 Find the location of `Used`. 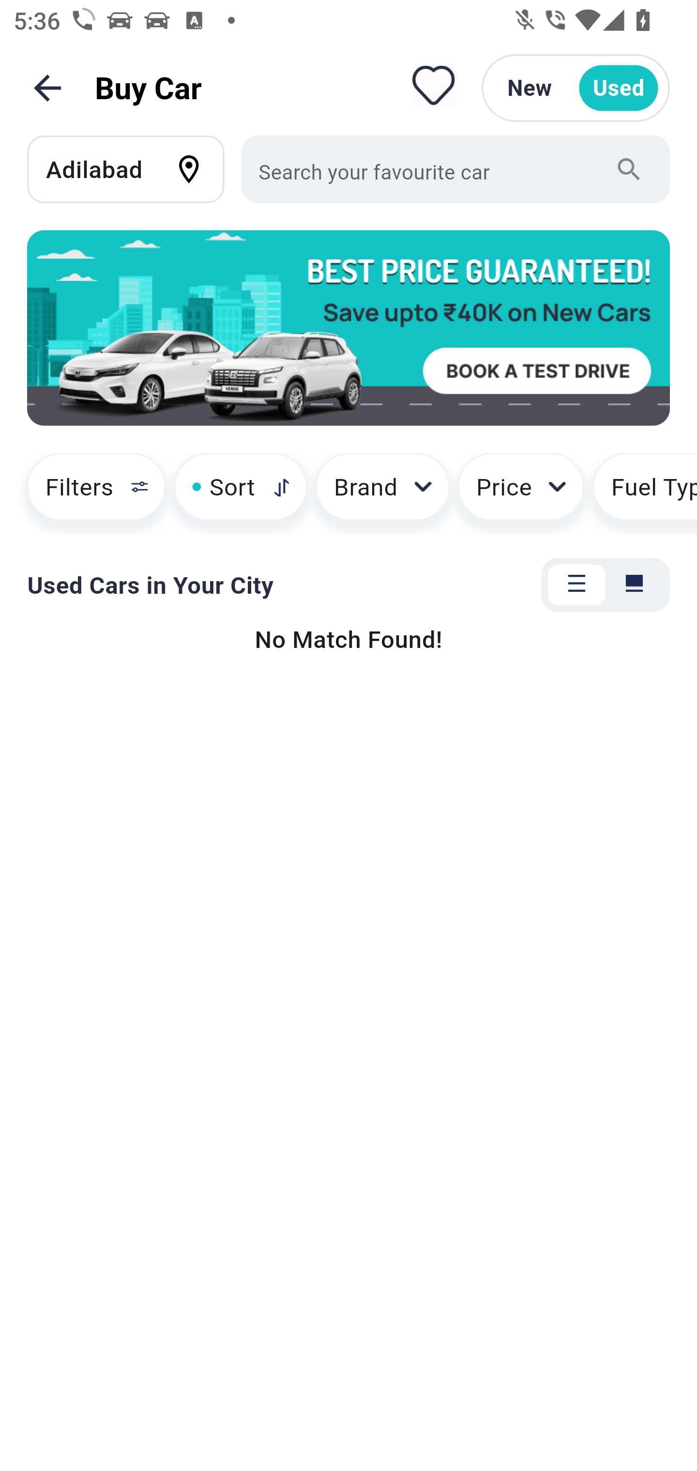

Used is located at coordinates (619, 88).